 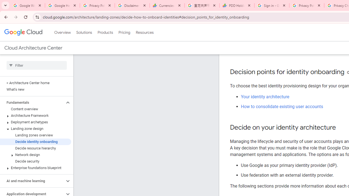 I want to click on How to consolidate existing user accounts, so click(x=282, y=107).